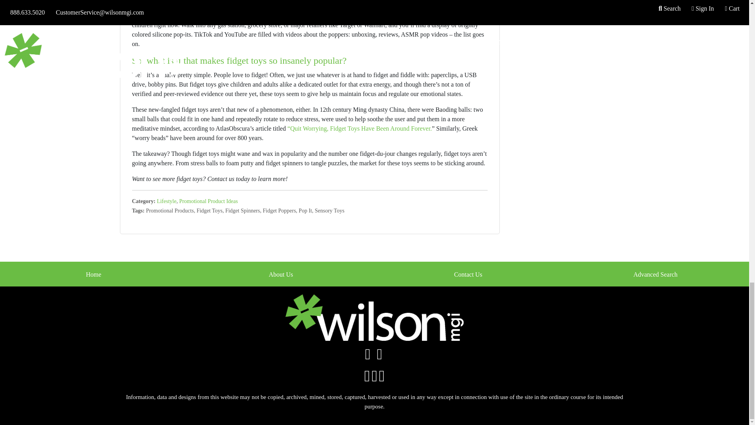  Describe the element at coordinates (208, 201) in the screenshot. I see `Promotional Product Ideas` at that location.